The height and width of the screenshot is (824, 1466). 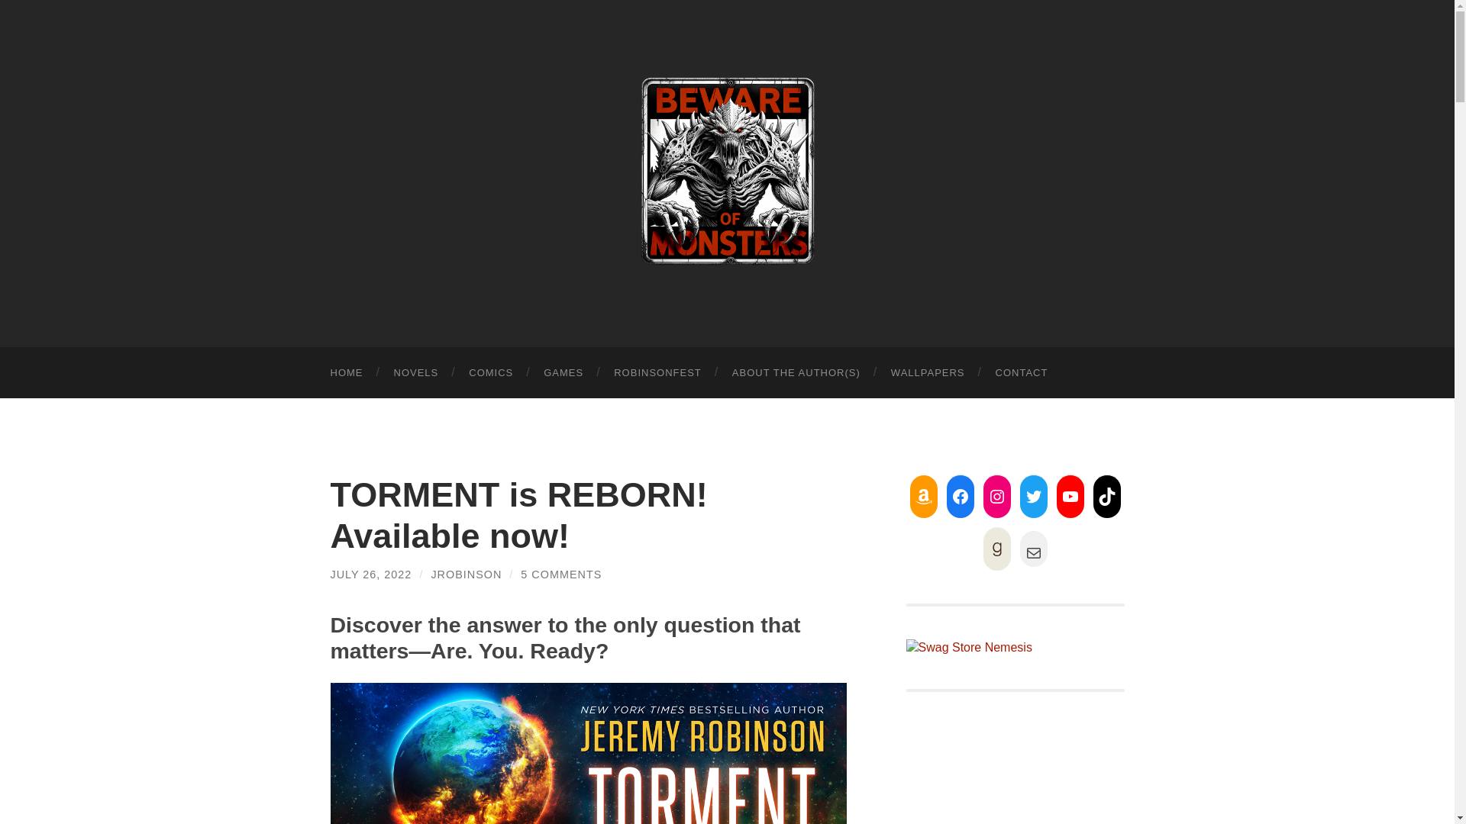 I want to click on WALLPAPERS, so click(x=928, y=372).